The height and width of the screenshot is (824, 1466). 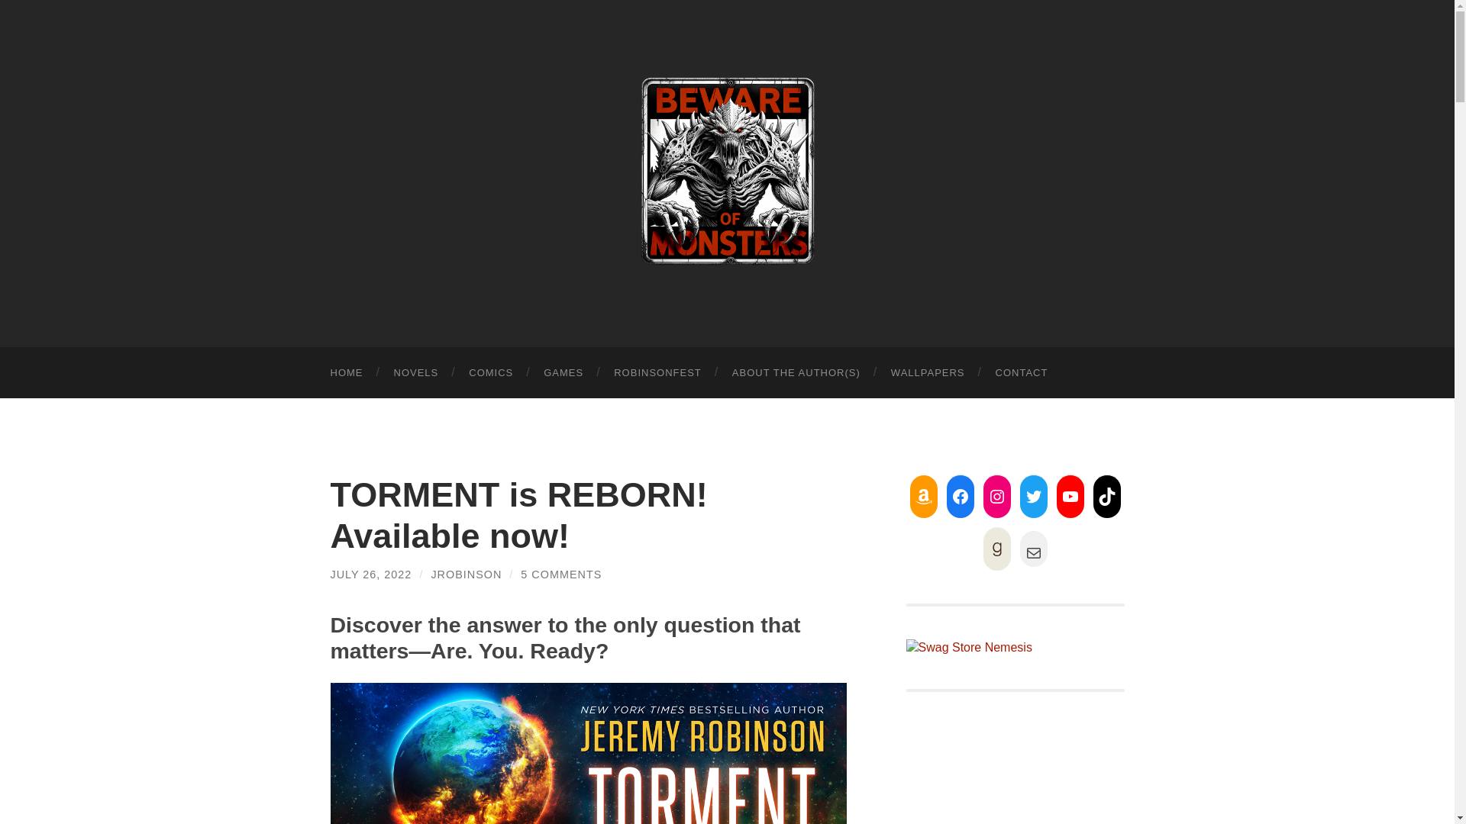 I want to click on WALLPAPERS, so click(x=928, y=372).